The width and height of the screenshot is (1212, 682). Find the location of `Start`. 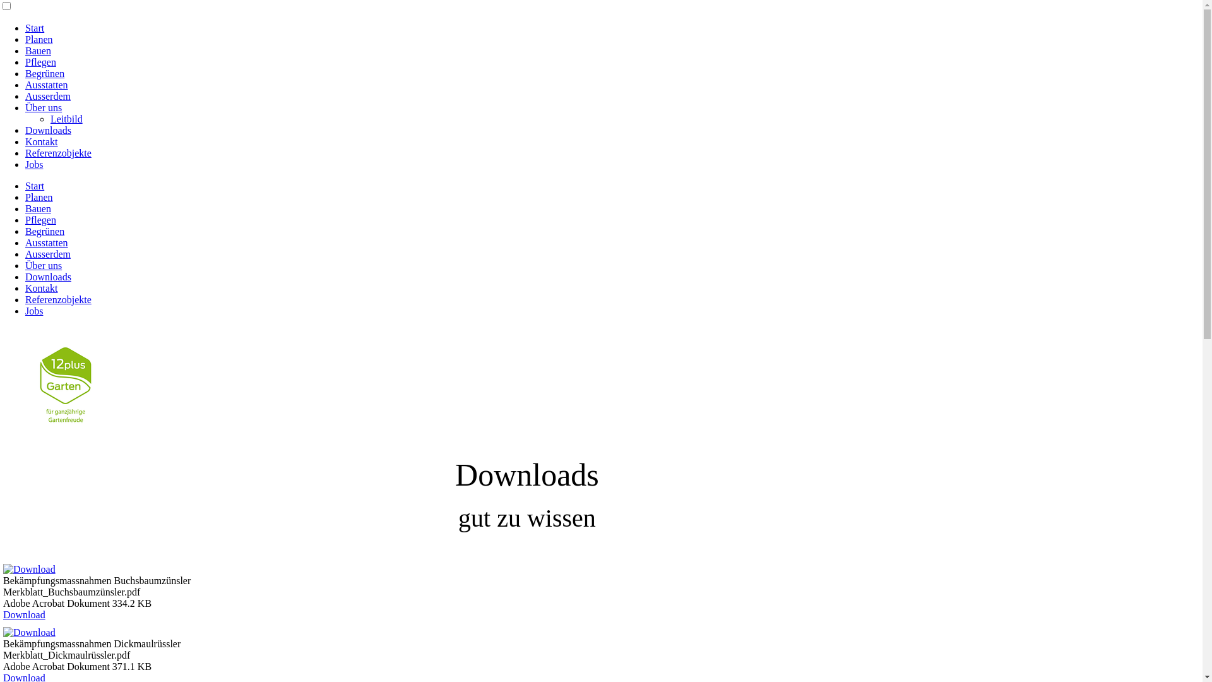

Start is located at coordinates (35, 28).